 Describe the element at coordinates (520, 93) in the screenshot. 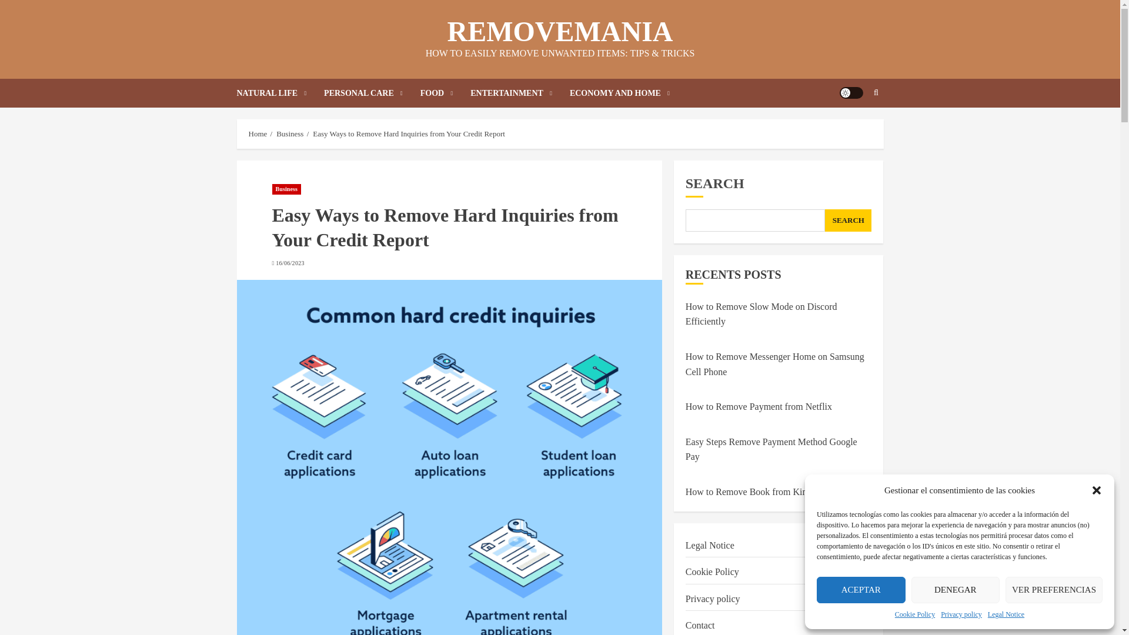

I see `ENTERTAINMENT` at that location.